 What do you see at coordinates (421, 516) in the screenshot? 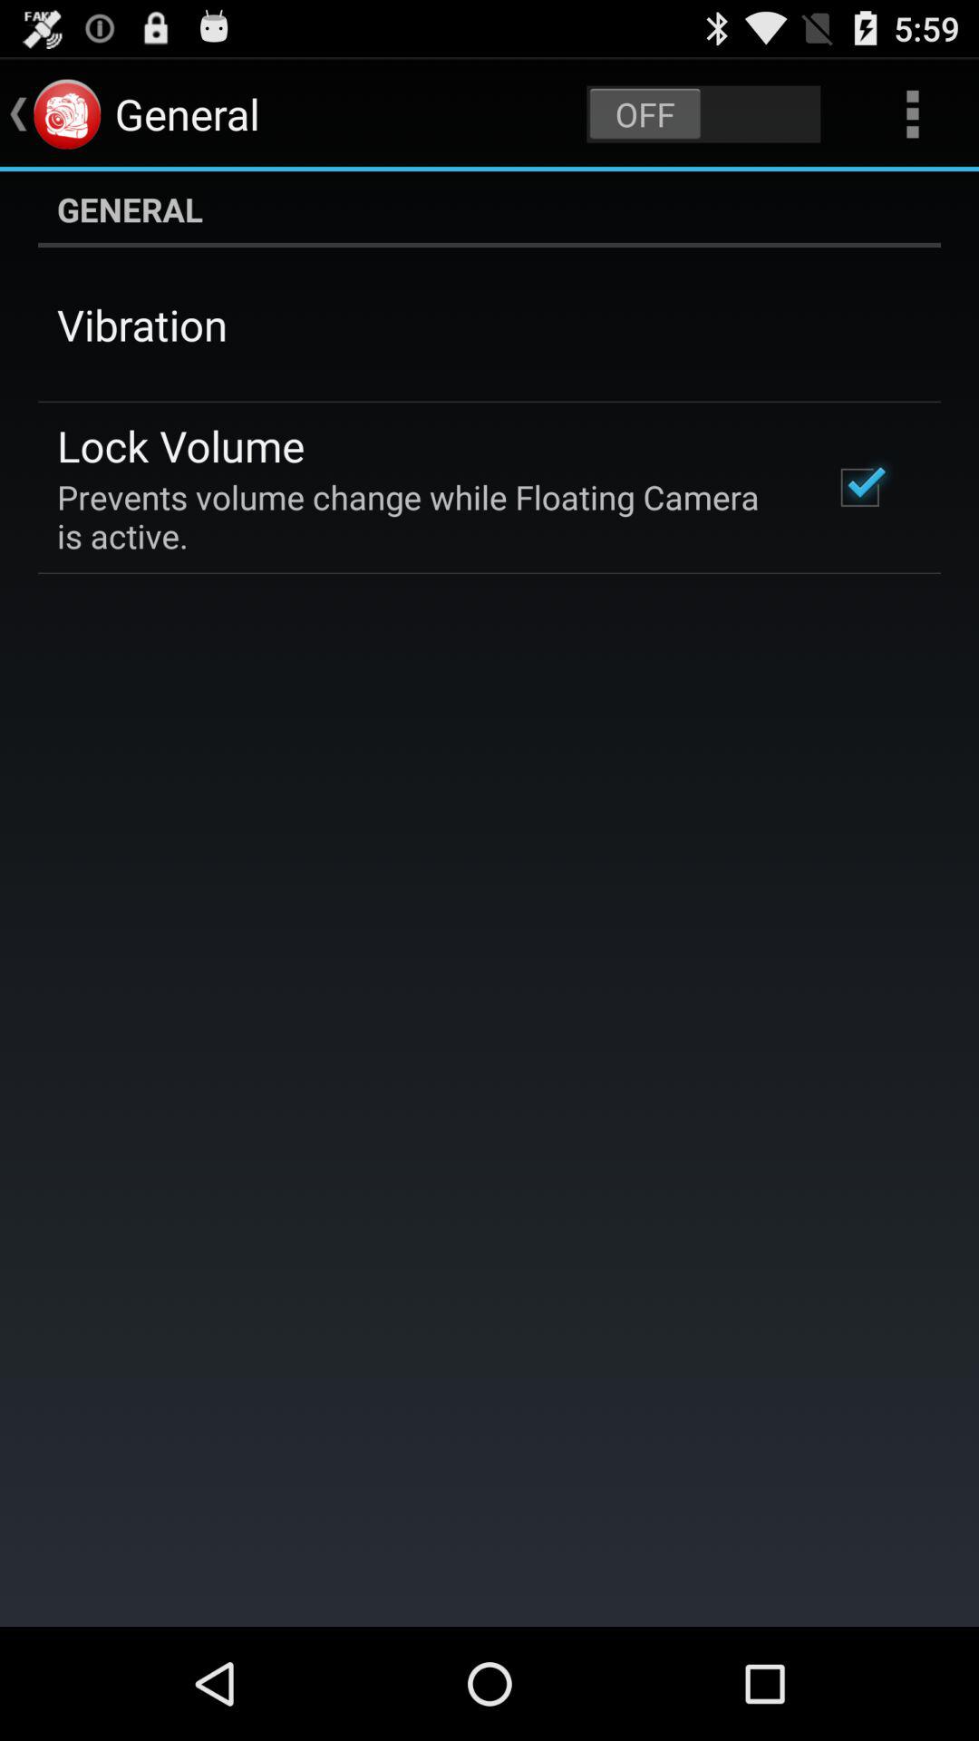
I see `swipe until the prevents volume change icon` at bounding box center [421, 516].